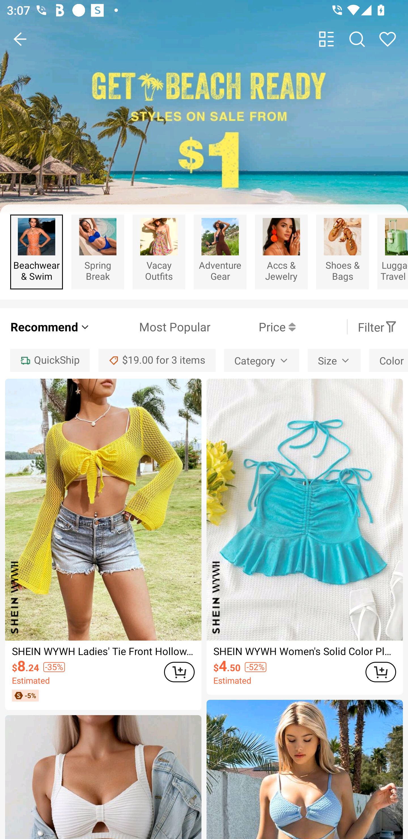 The height and width of the screenshot is (839, 408). What do you see at coordinates (150, 327) in the screenshot?
I see `Most Popular` at bounding box center [150, 327].